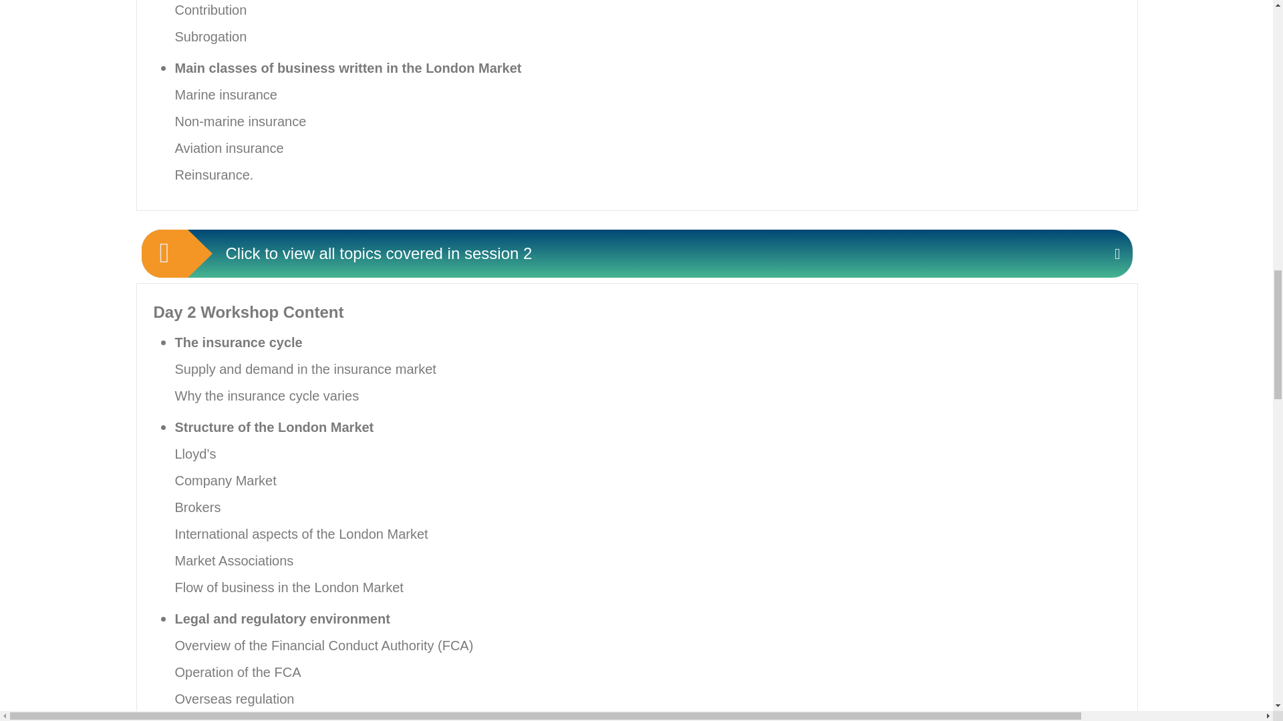 This screenshot has width=1283, height=721. I want to click on Click to view all topics covered in session 2, so click(637, 254).